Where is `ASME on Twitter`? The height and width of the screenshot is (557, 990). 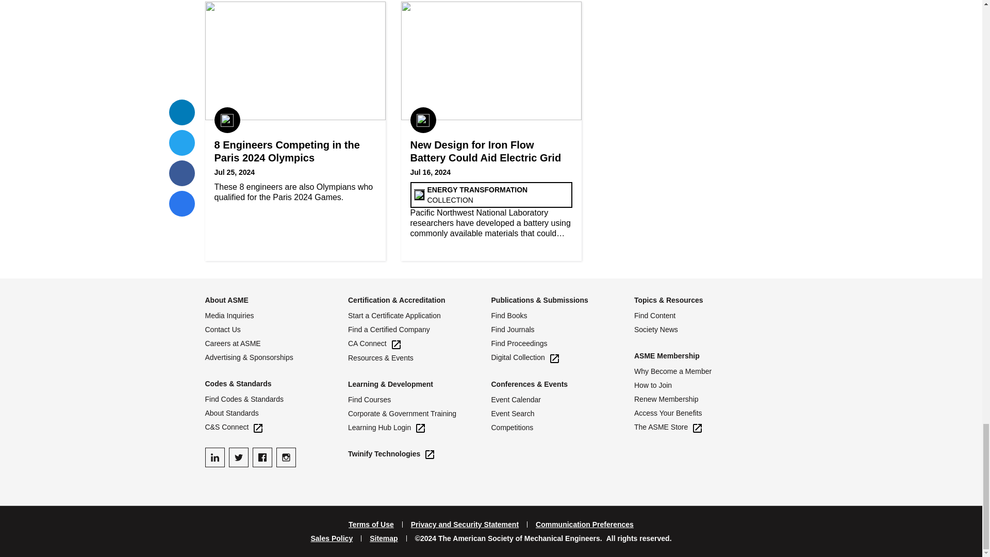
ASME on Twitter is located at coordinates (238, 457).